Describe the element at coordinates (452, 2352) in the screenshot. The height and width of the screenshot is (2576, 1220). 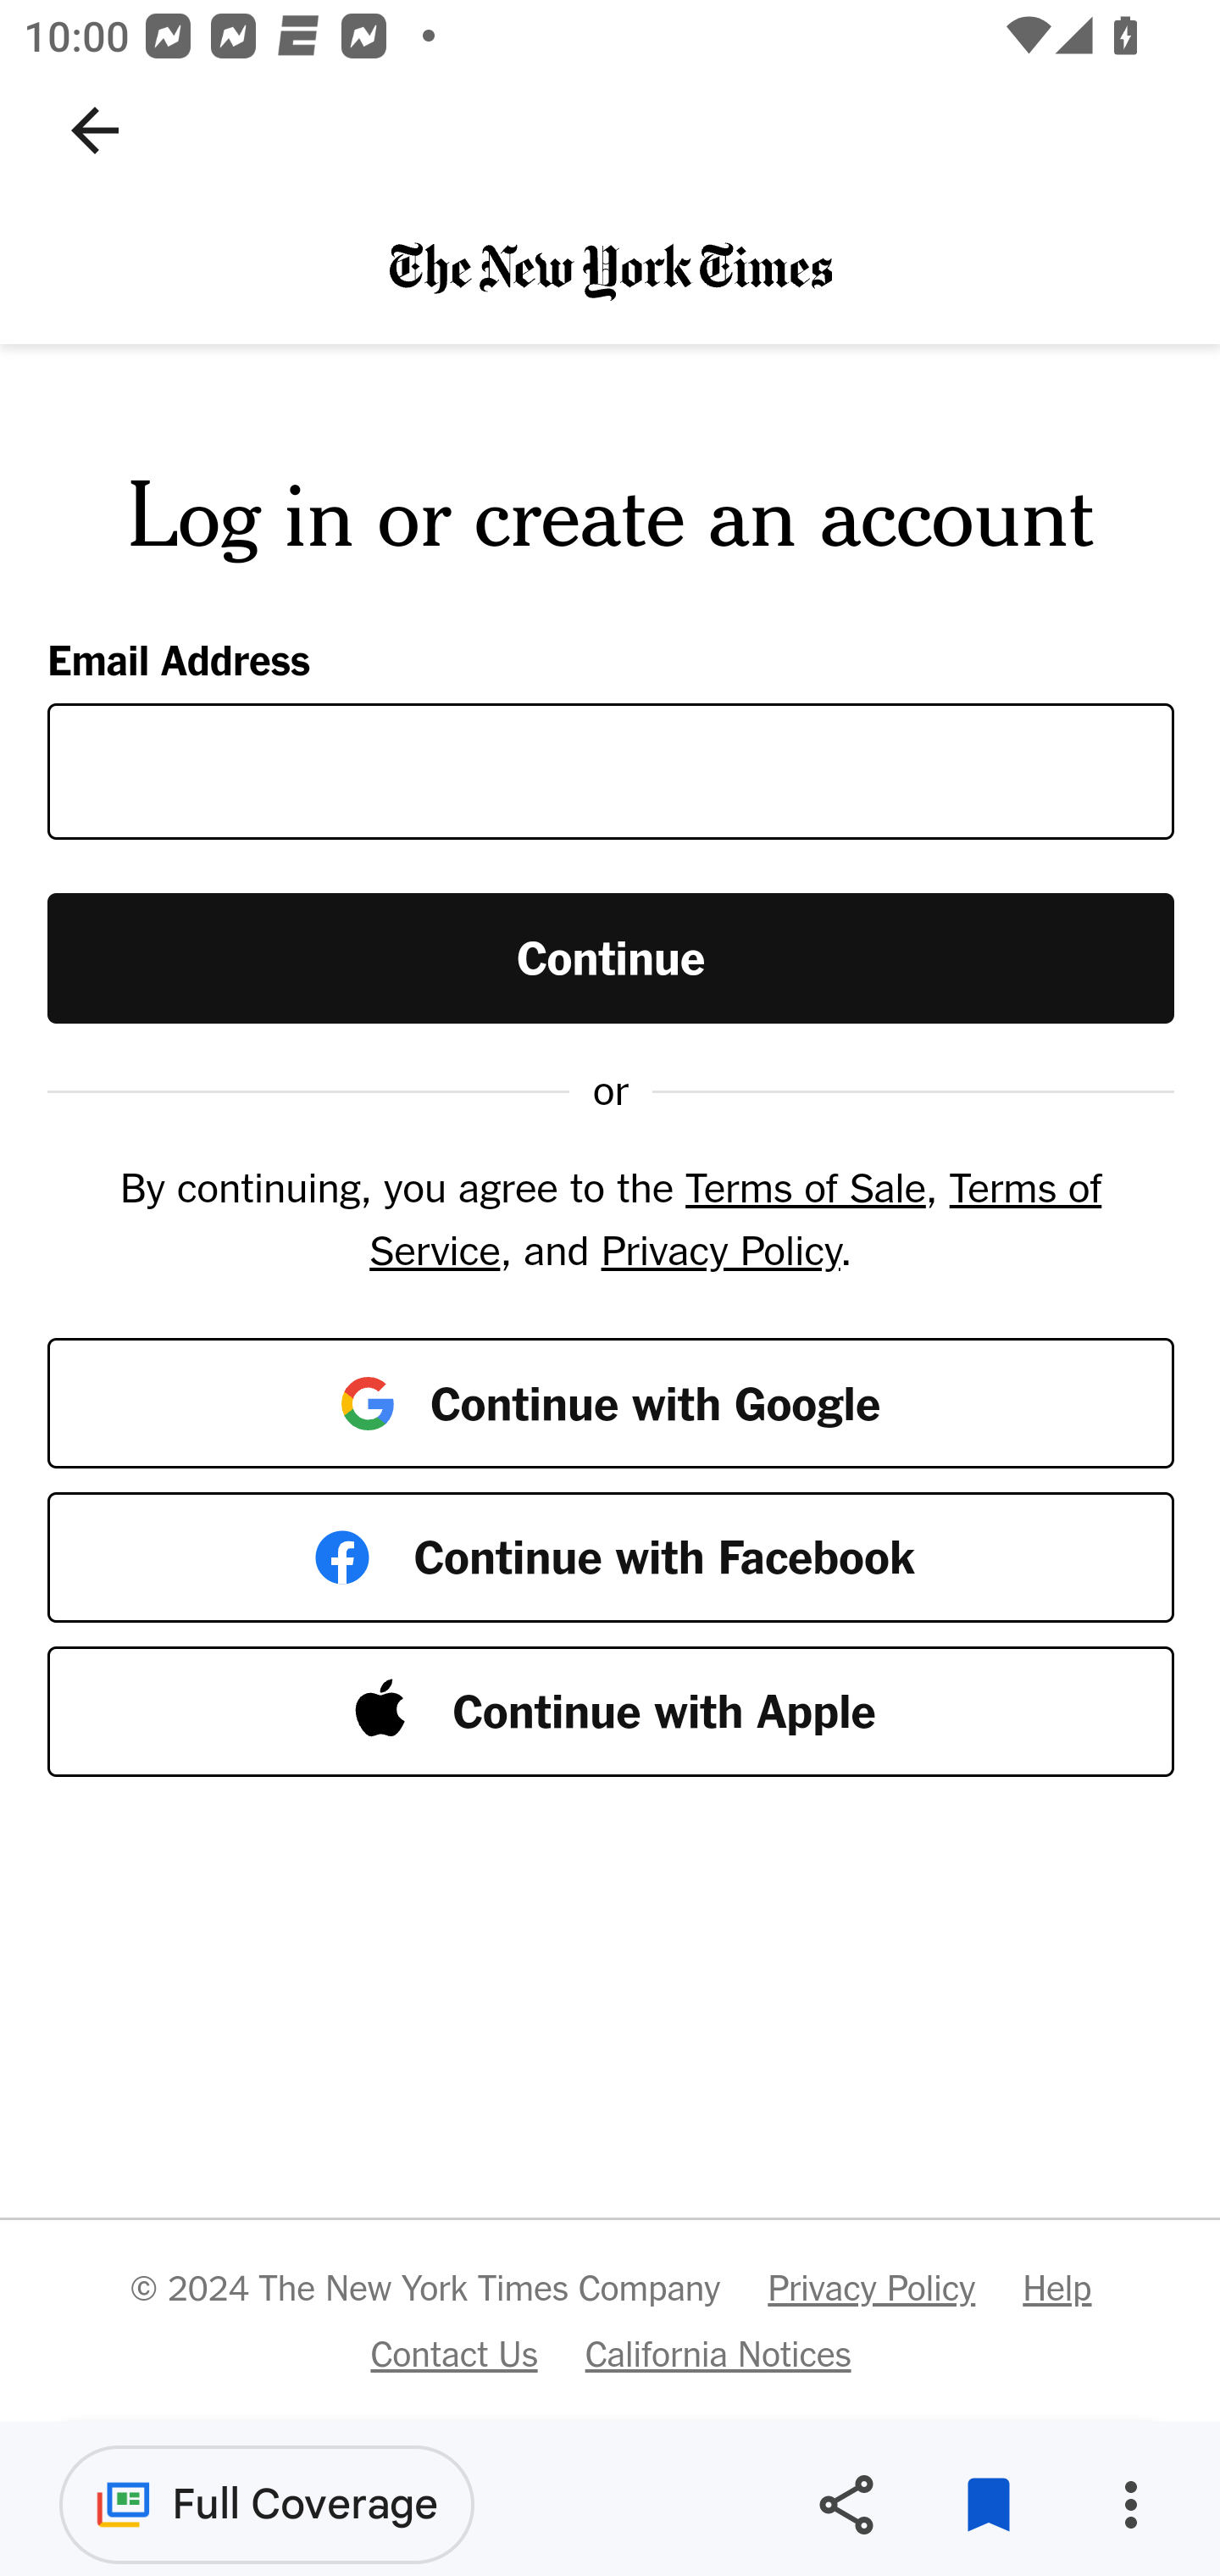
I see `Contact Us` at that location.